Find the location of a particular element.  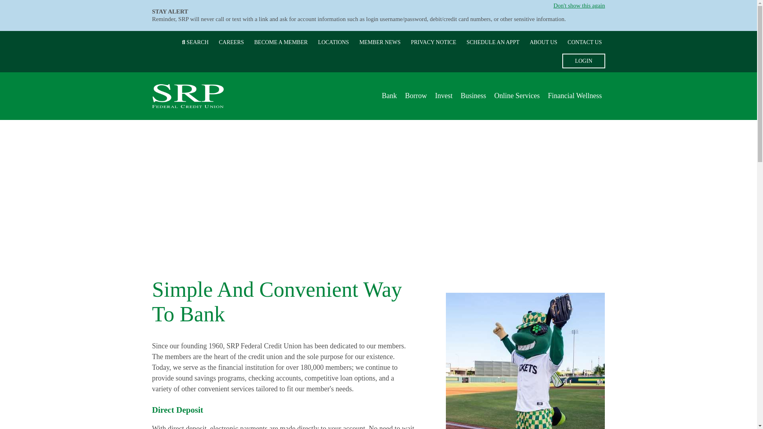

Auggie is located at coordinates (525, 361).